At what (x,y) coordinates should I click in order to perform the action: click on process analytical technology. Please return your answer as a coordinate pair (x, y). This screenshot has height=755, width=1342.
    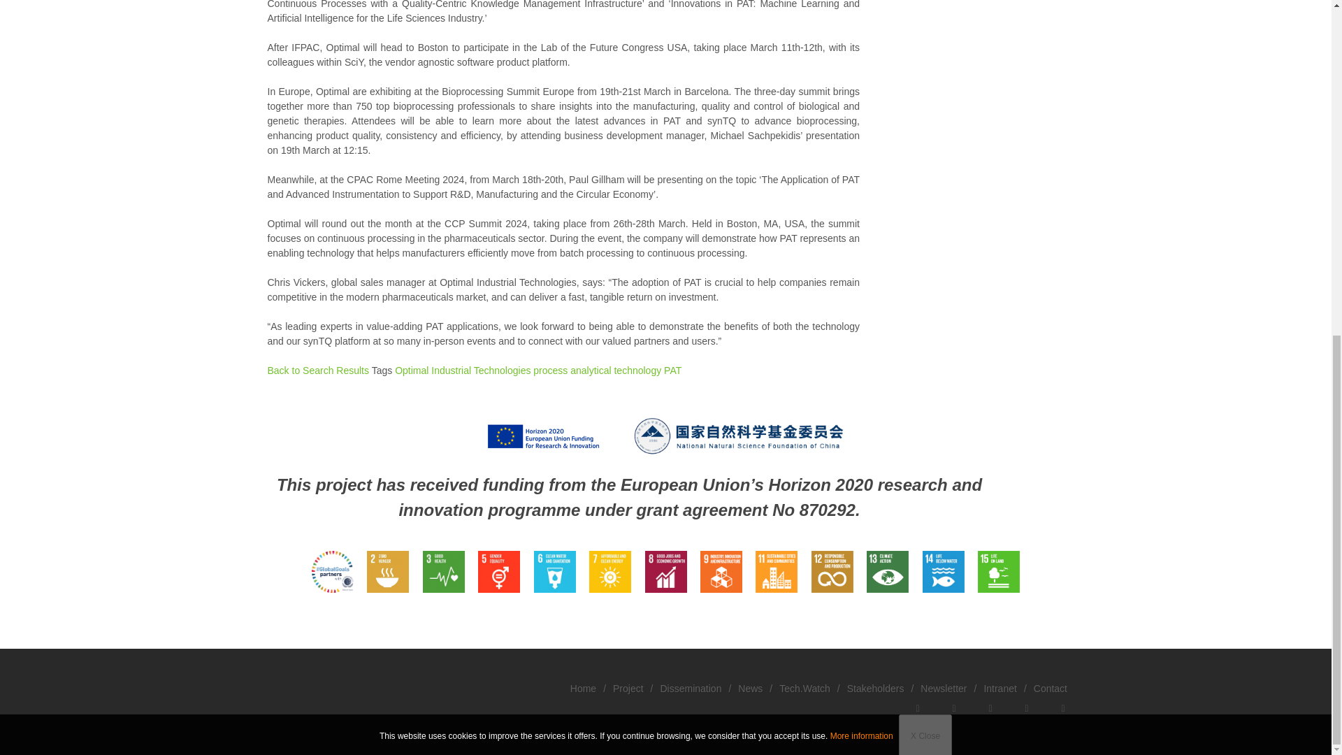
    Looking at the image, I should click on (595, 370).